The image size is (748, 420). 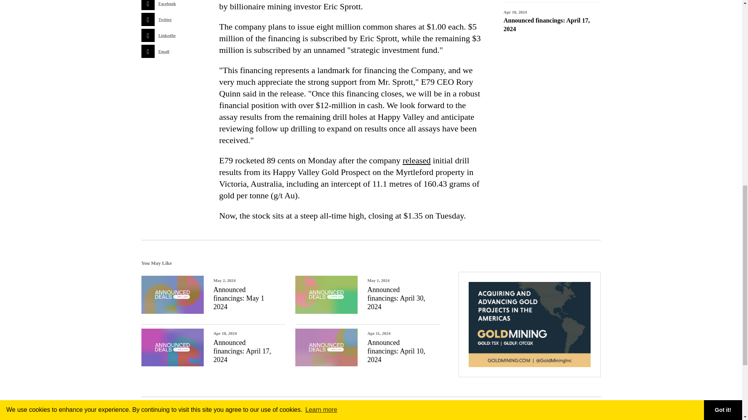 I want to click on Announced financings: April 30, 2024, so click(x=396, y=298).